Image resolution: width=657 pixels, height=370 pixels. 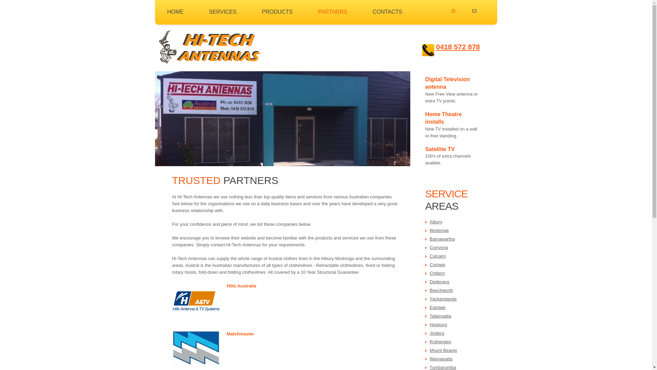 What do you see at coordinates (437, 333) in the screenshot?
I see `Jindera` at bounding box center [437, 333].